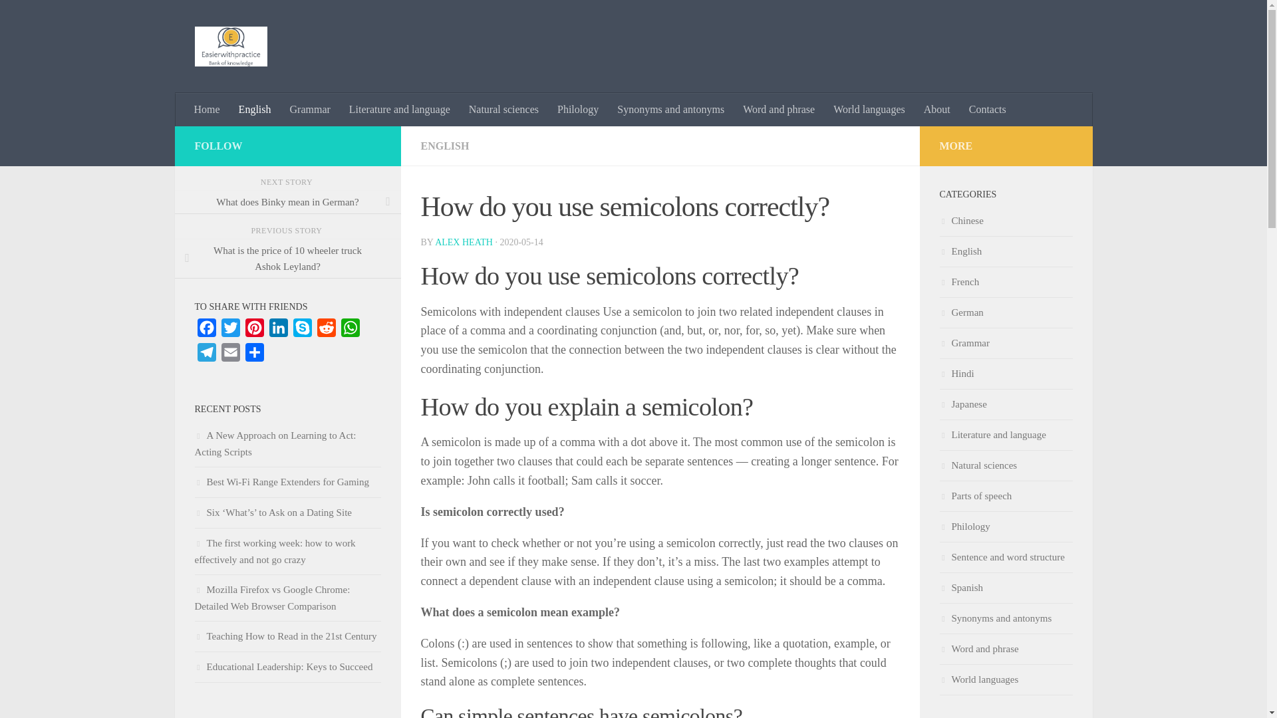 This screenshot has height=718, width=1277. What do you see at coordinates (869, 110) in the screenshot?
I see `World languages` at bounding box center [869, 110].